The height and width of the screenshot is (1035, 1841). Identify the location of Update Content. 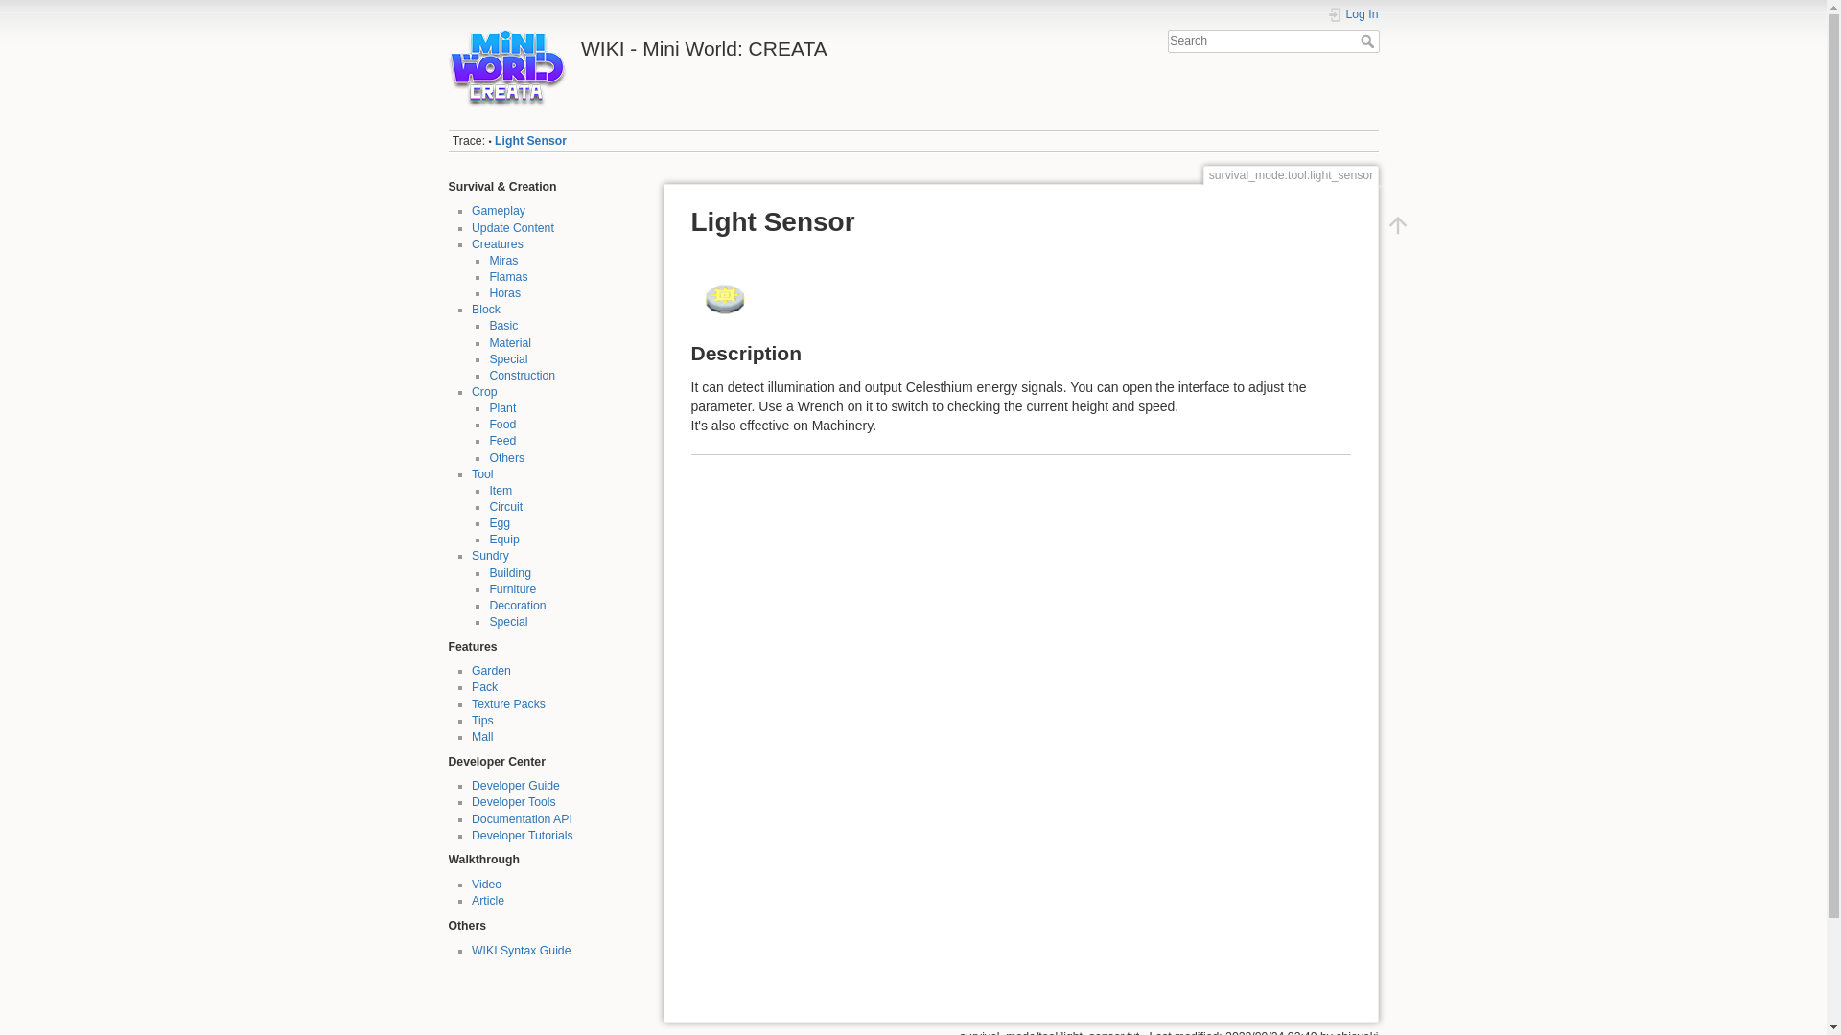
(512, 228).